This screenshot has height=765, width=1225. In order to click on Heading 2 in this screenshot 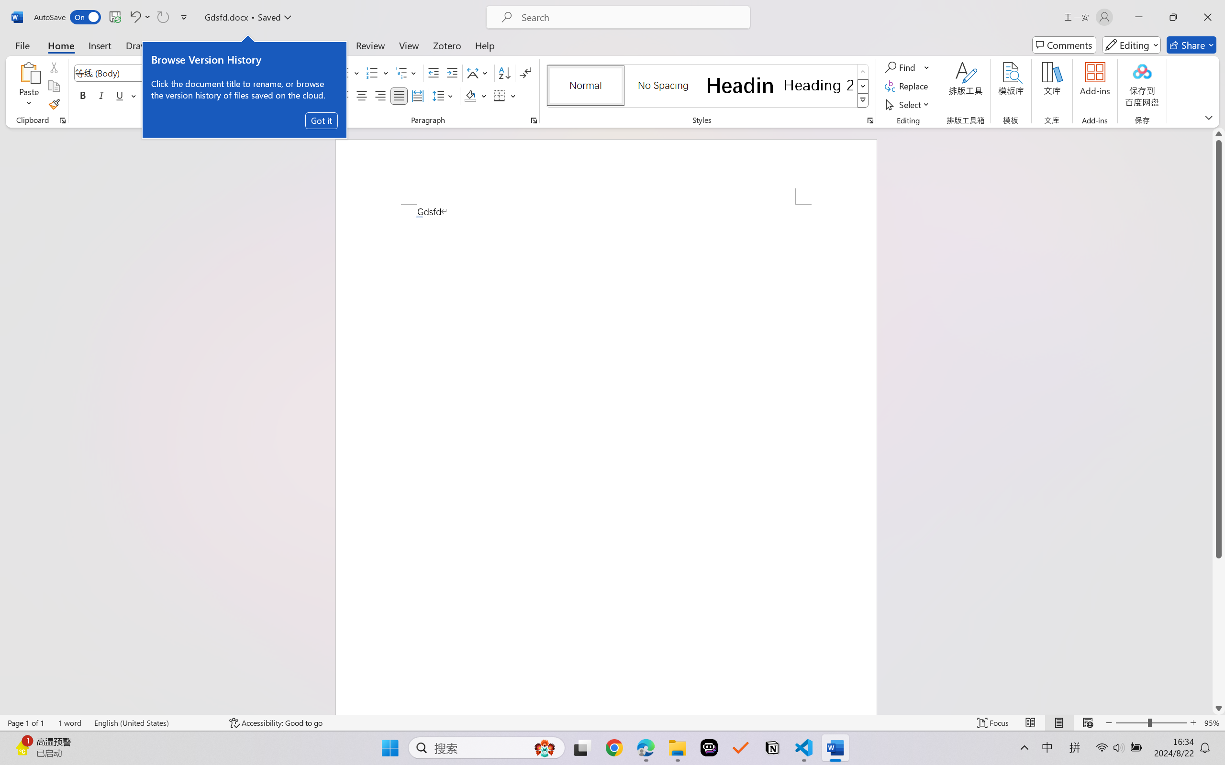, I will do `click(818, 85)`.